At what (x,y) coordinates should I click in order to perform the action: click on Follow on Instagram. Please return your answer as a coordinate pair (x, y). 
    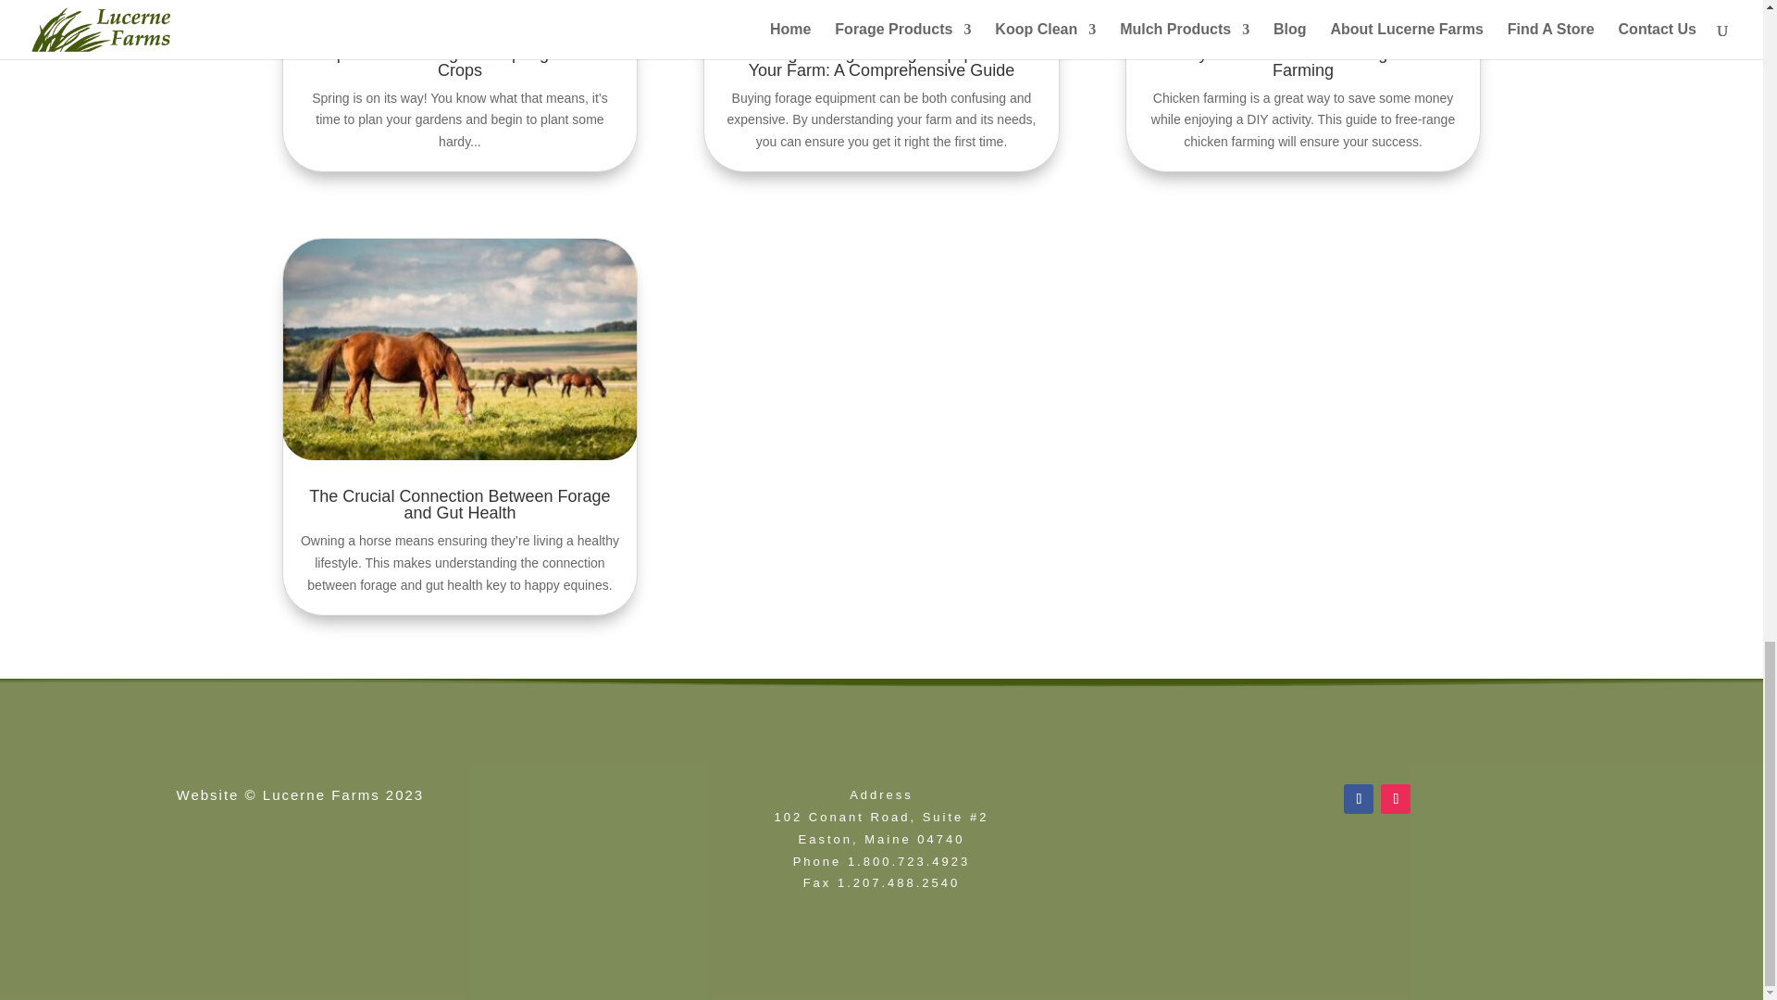
    Looking at the image, I should click on (1396, 798).